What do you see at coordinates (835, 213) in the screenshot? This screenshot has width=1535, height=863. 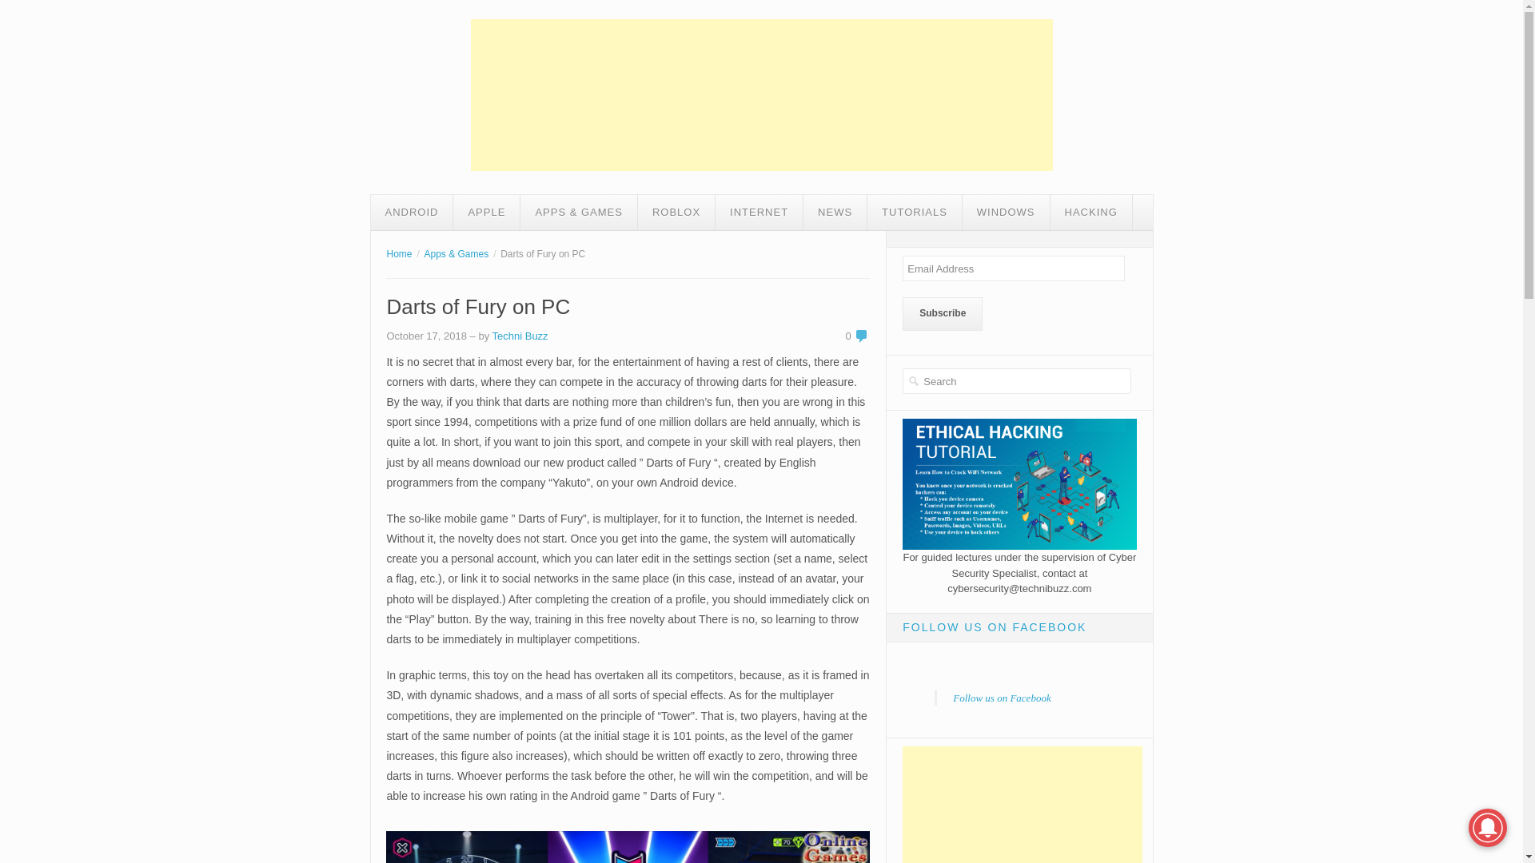 I see `NEWS` at bounding box center [835, 213].